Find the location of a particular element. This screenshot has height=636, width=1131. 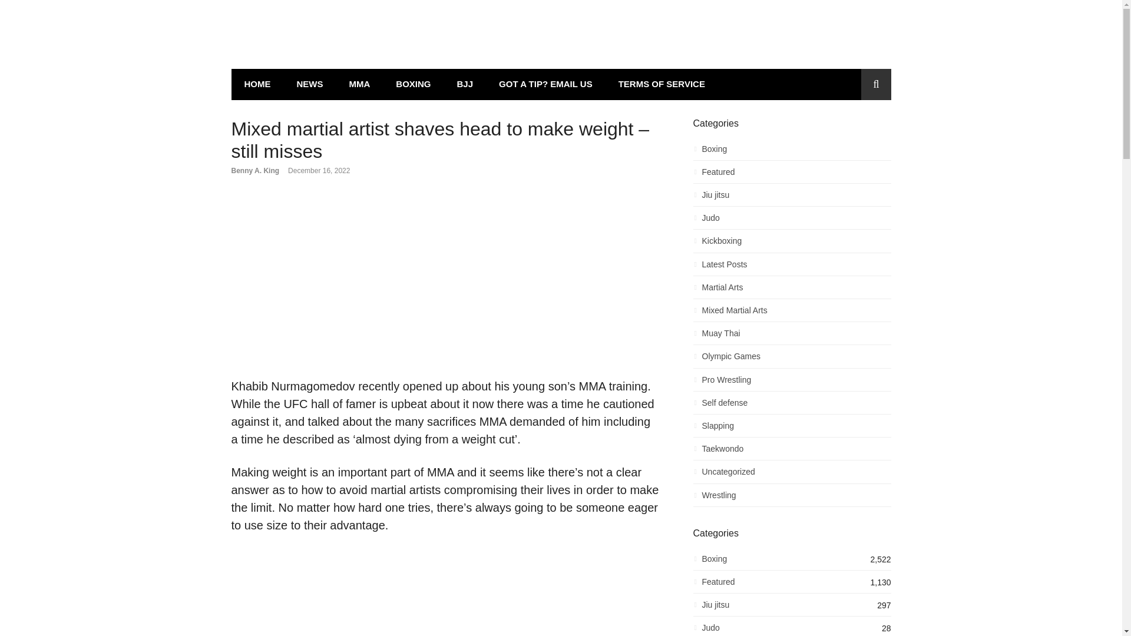

NEWS is located at coordinates (310, 84).